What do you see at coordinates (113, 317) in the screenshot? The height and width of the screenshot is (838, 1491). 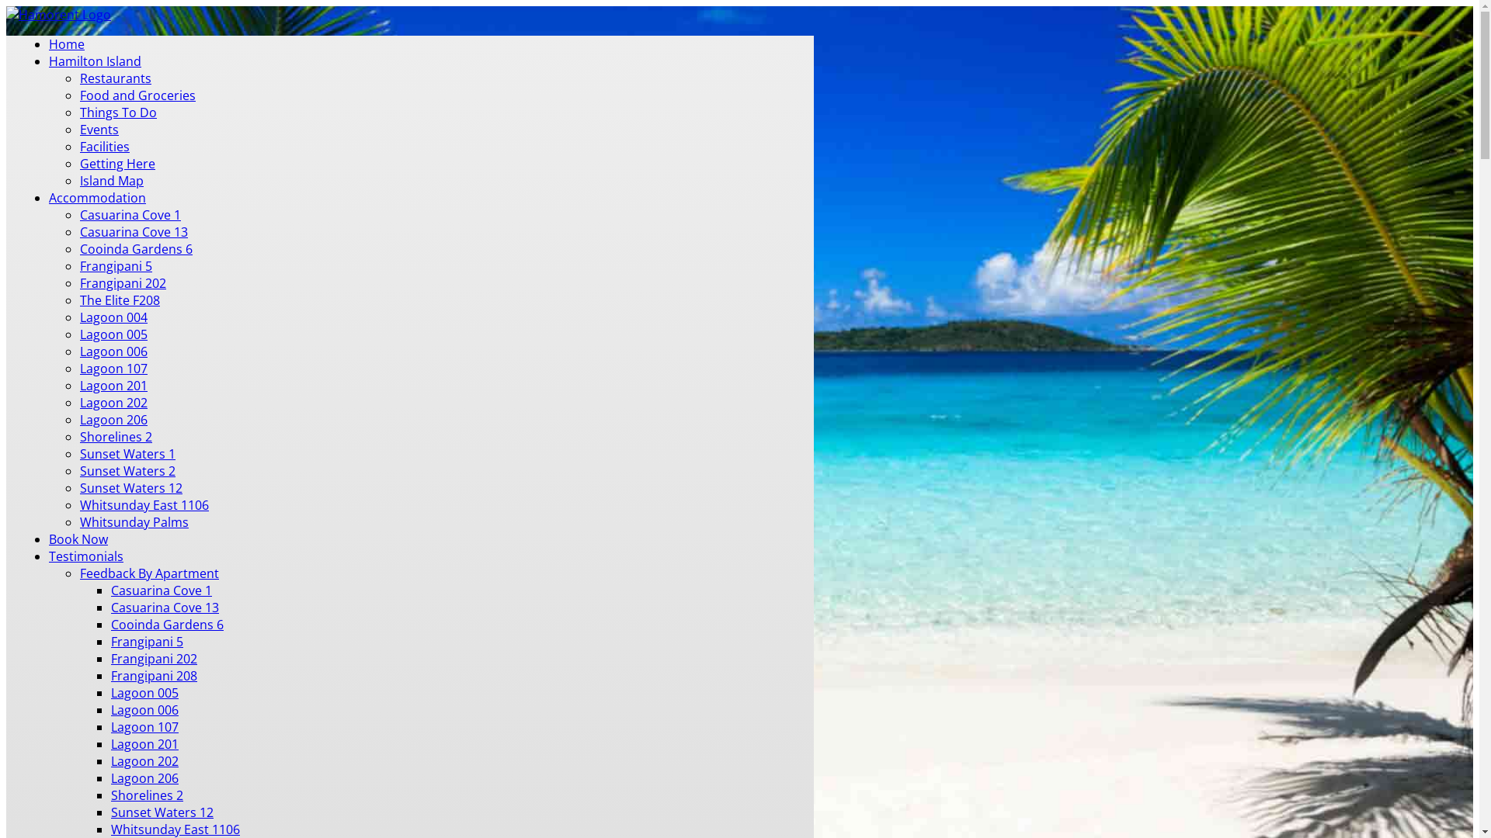 I see `Lagoon 004` at bounding box center [113, 317].